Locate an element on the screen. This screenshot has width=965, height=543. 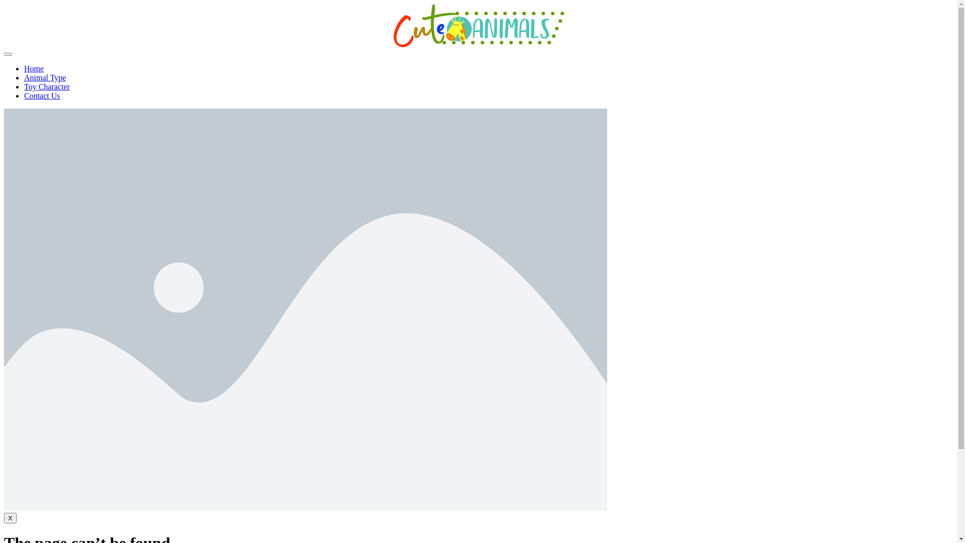
Contact Us is located at coordinates (42, 96).